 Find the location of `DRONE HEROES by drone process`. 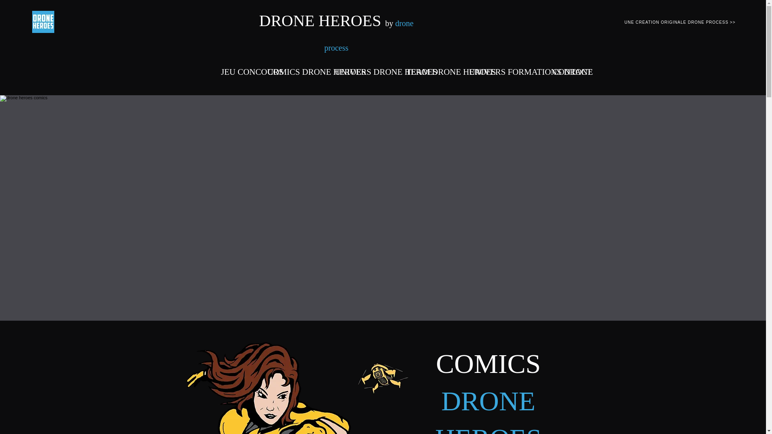

DRONE HEROES by drone process is located at coordinates (337, 33).